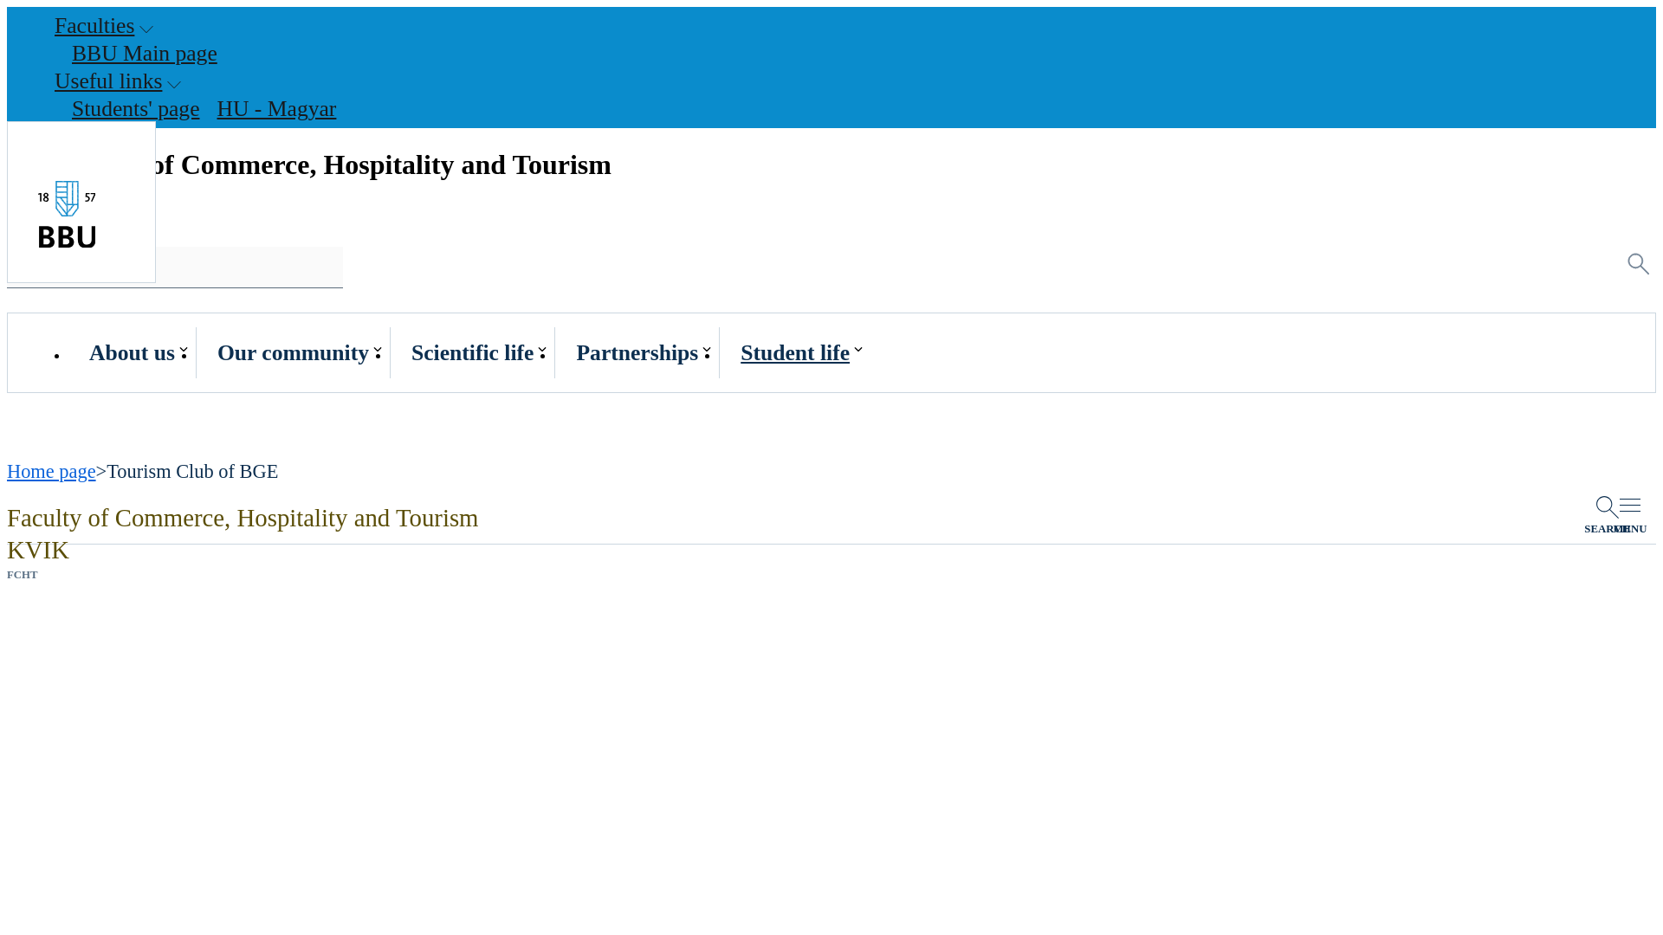 The image size is (1663, 935). Describe the element at coordinates (144, 54) in the screenshot. I see `BBU Main page` at that location.